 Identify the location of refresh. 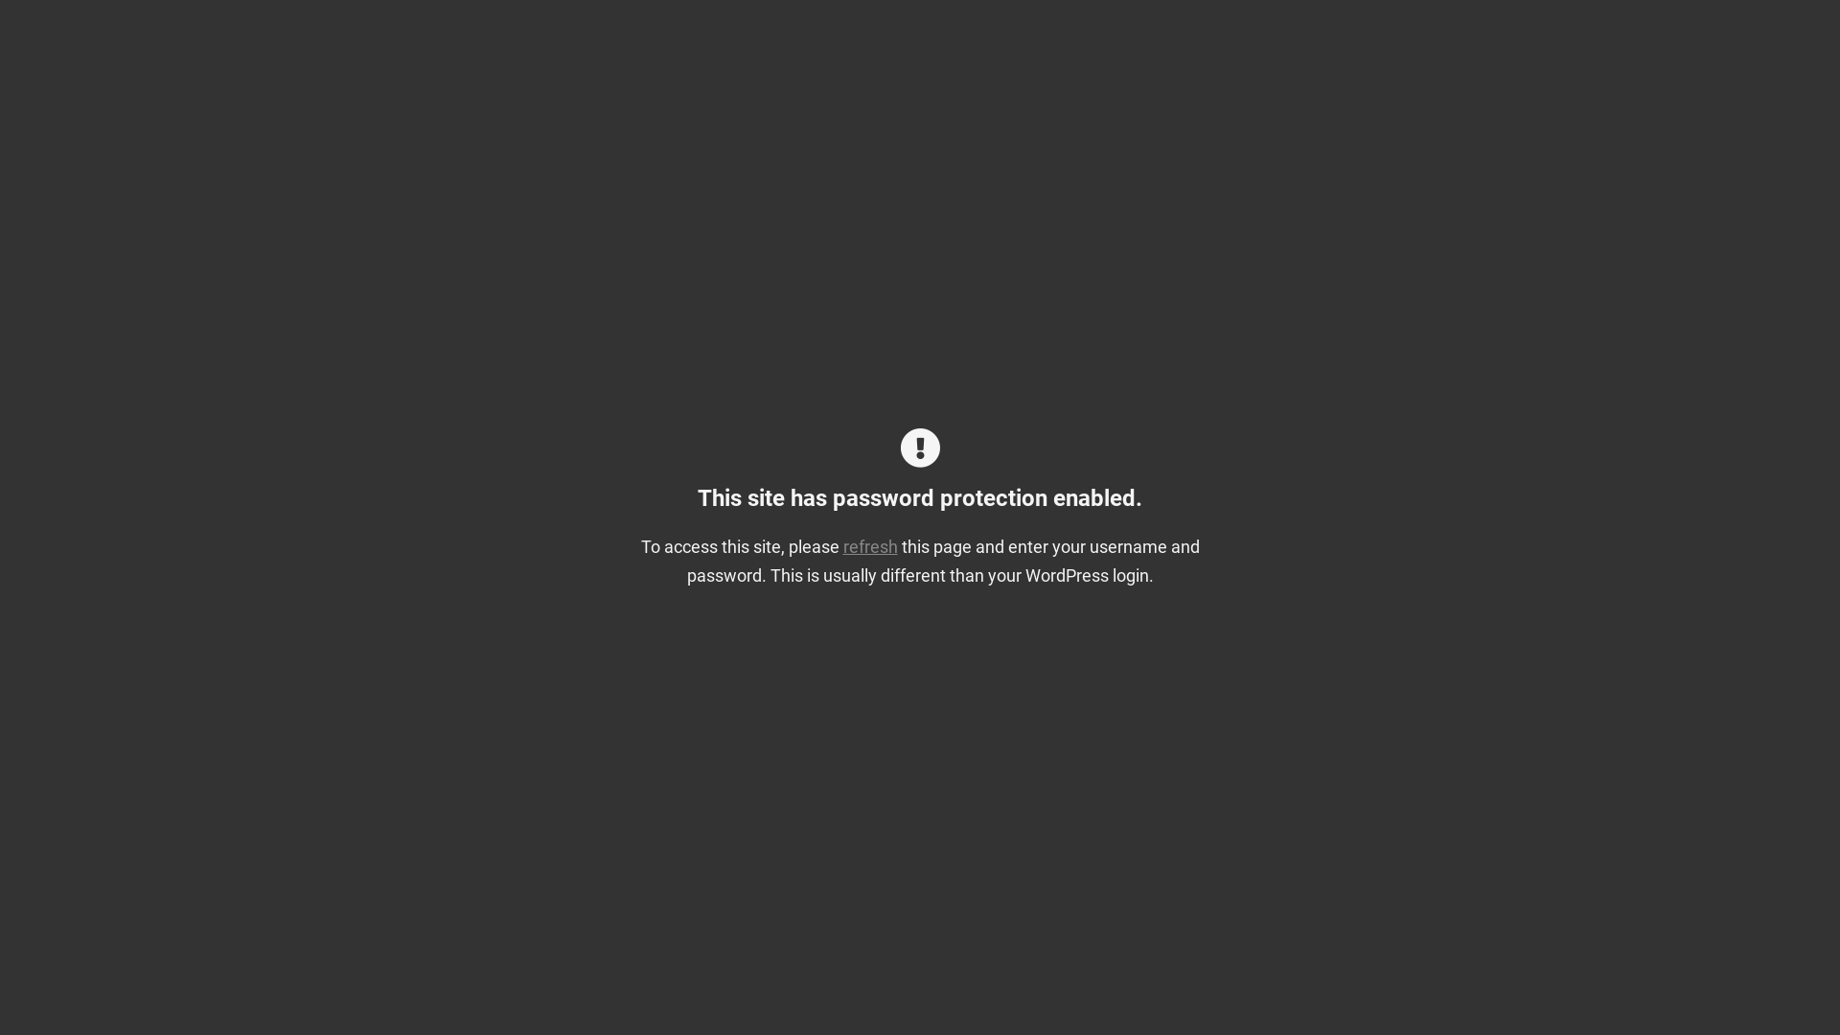
(870, 547).